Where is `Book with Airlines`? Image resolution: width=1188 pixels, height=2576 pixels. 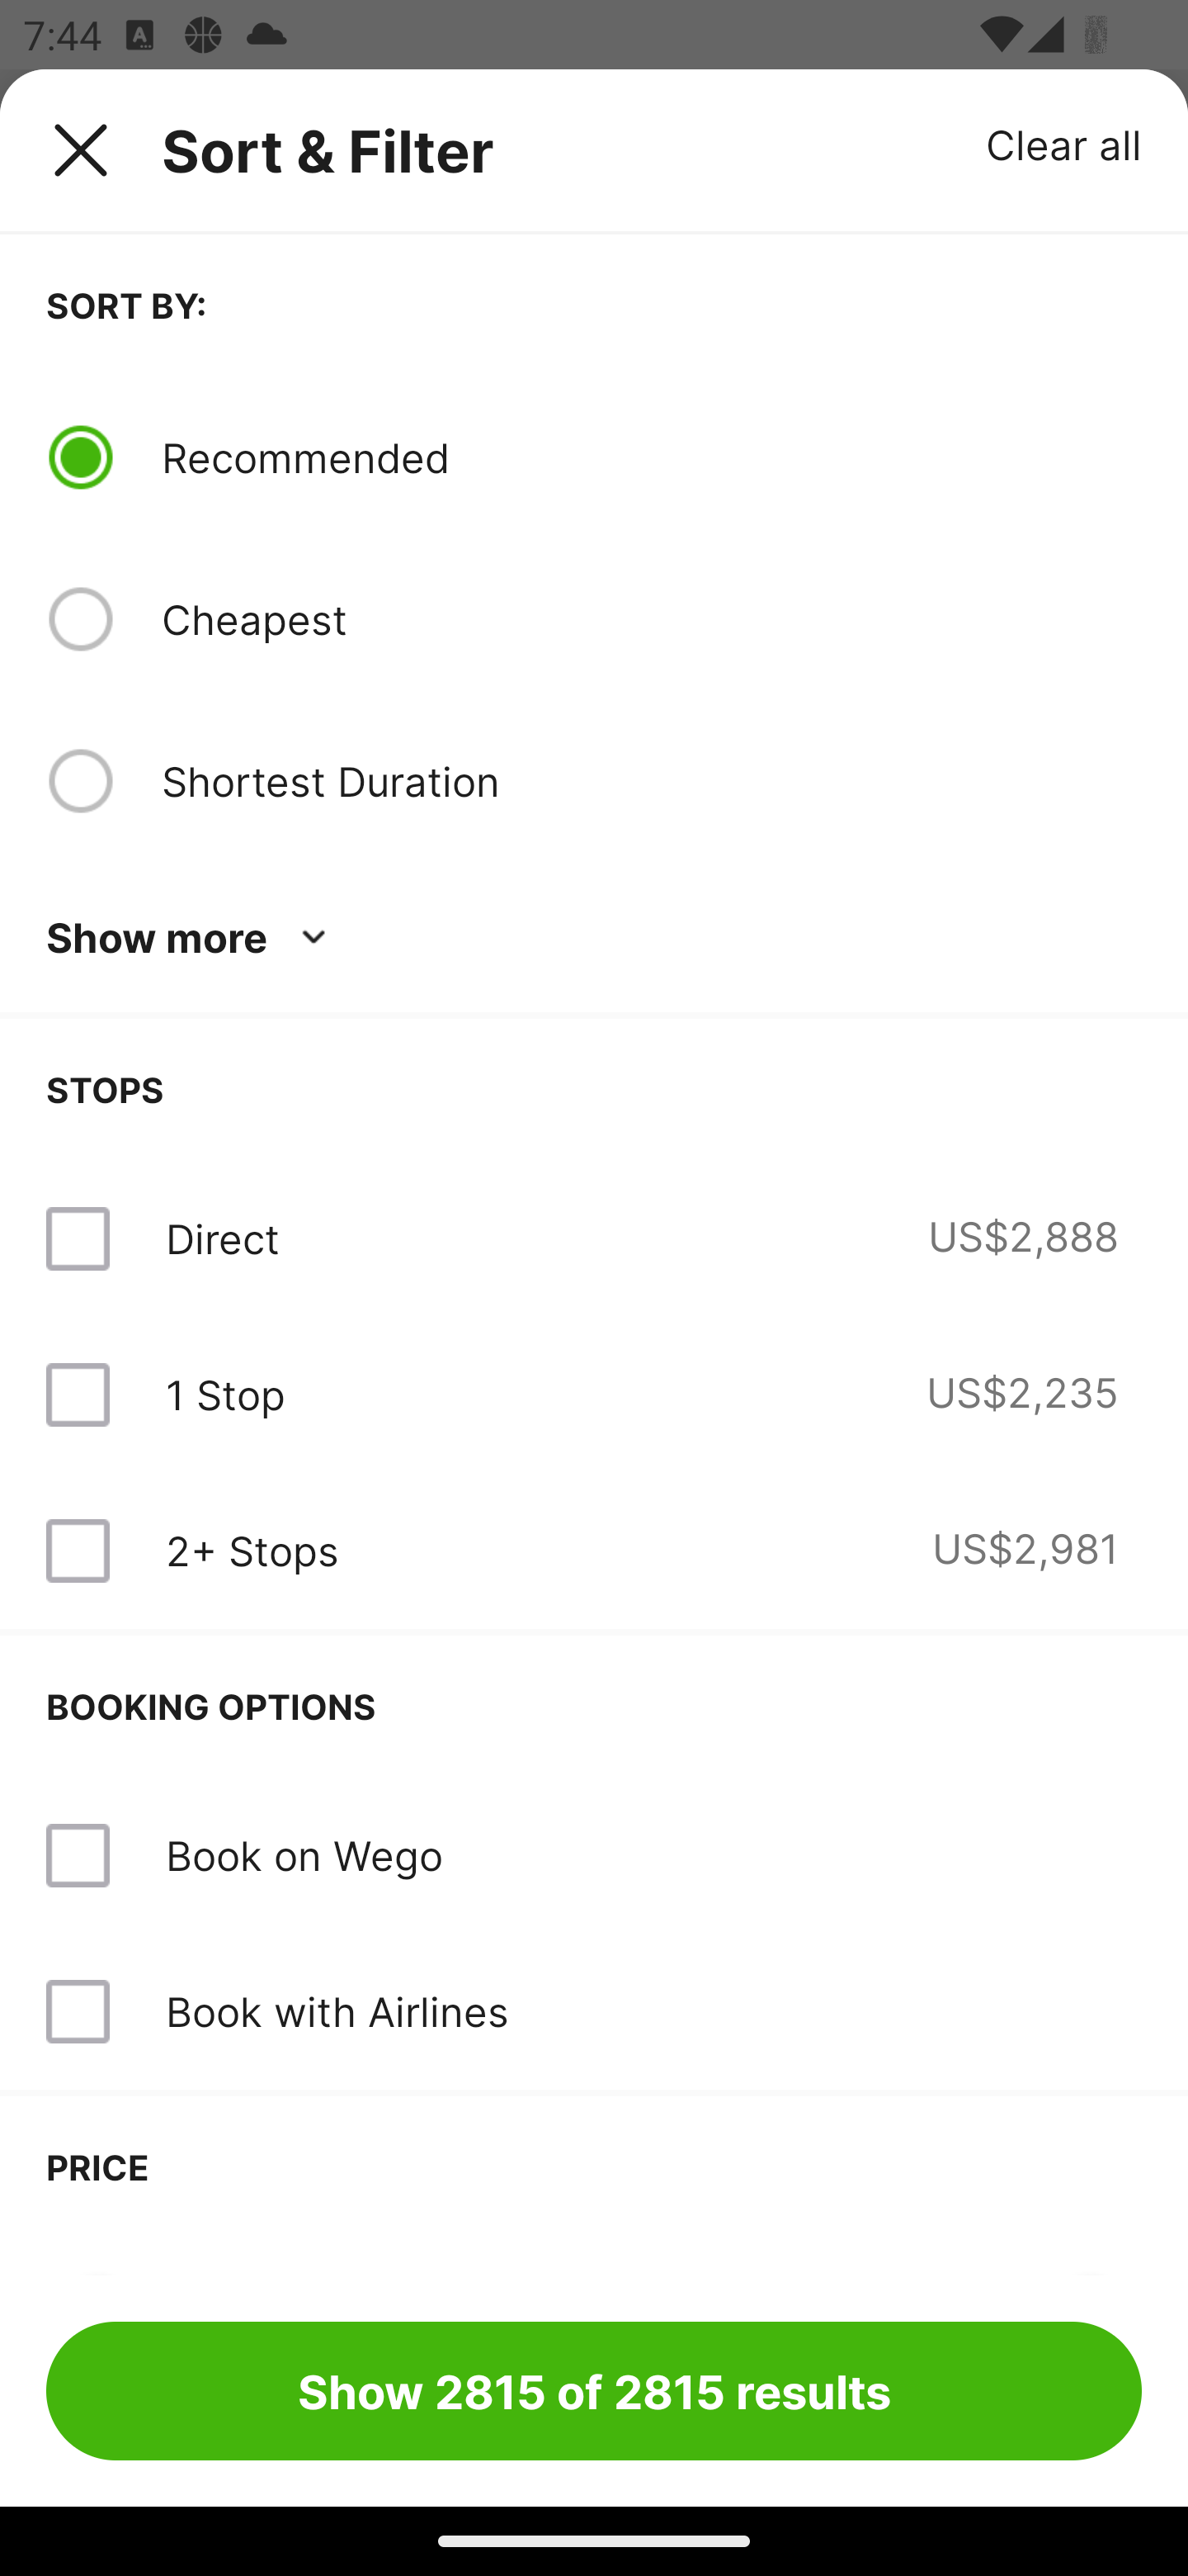 Book with Airlines is located at coordinates (594, 2011).